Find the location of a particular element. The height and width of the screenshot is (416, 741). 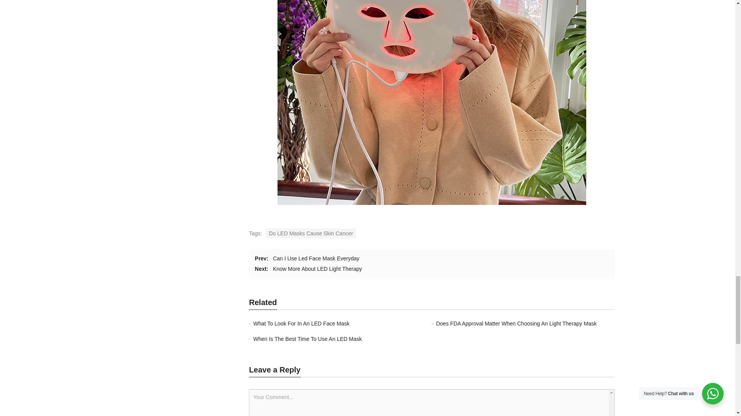

Do LED Masks Cause Skin Cancer is located at coordinates (311, 233).